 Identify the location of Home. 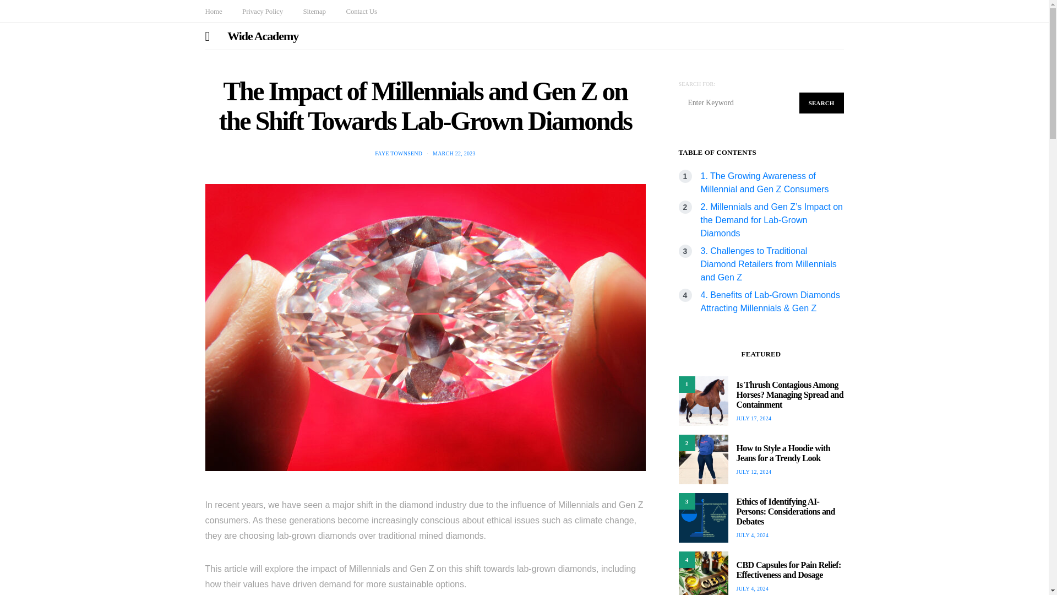
(214, 11).